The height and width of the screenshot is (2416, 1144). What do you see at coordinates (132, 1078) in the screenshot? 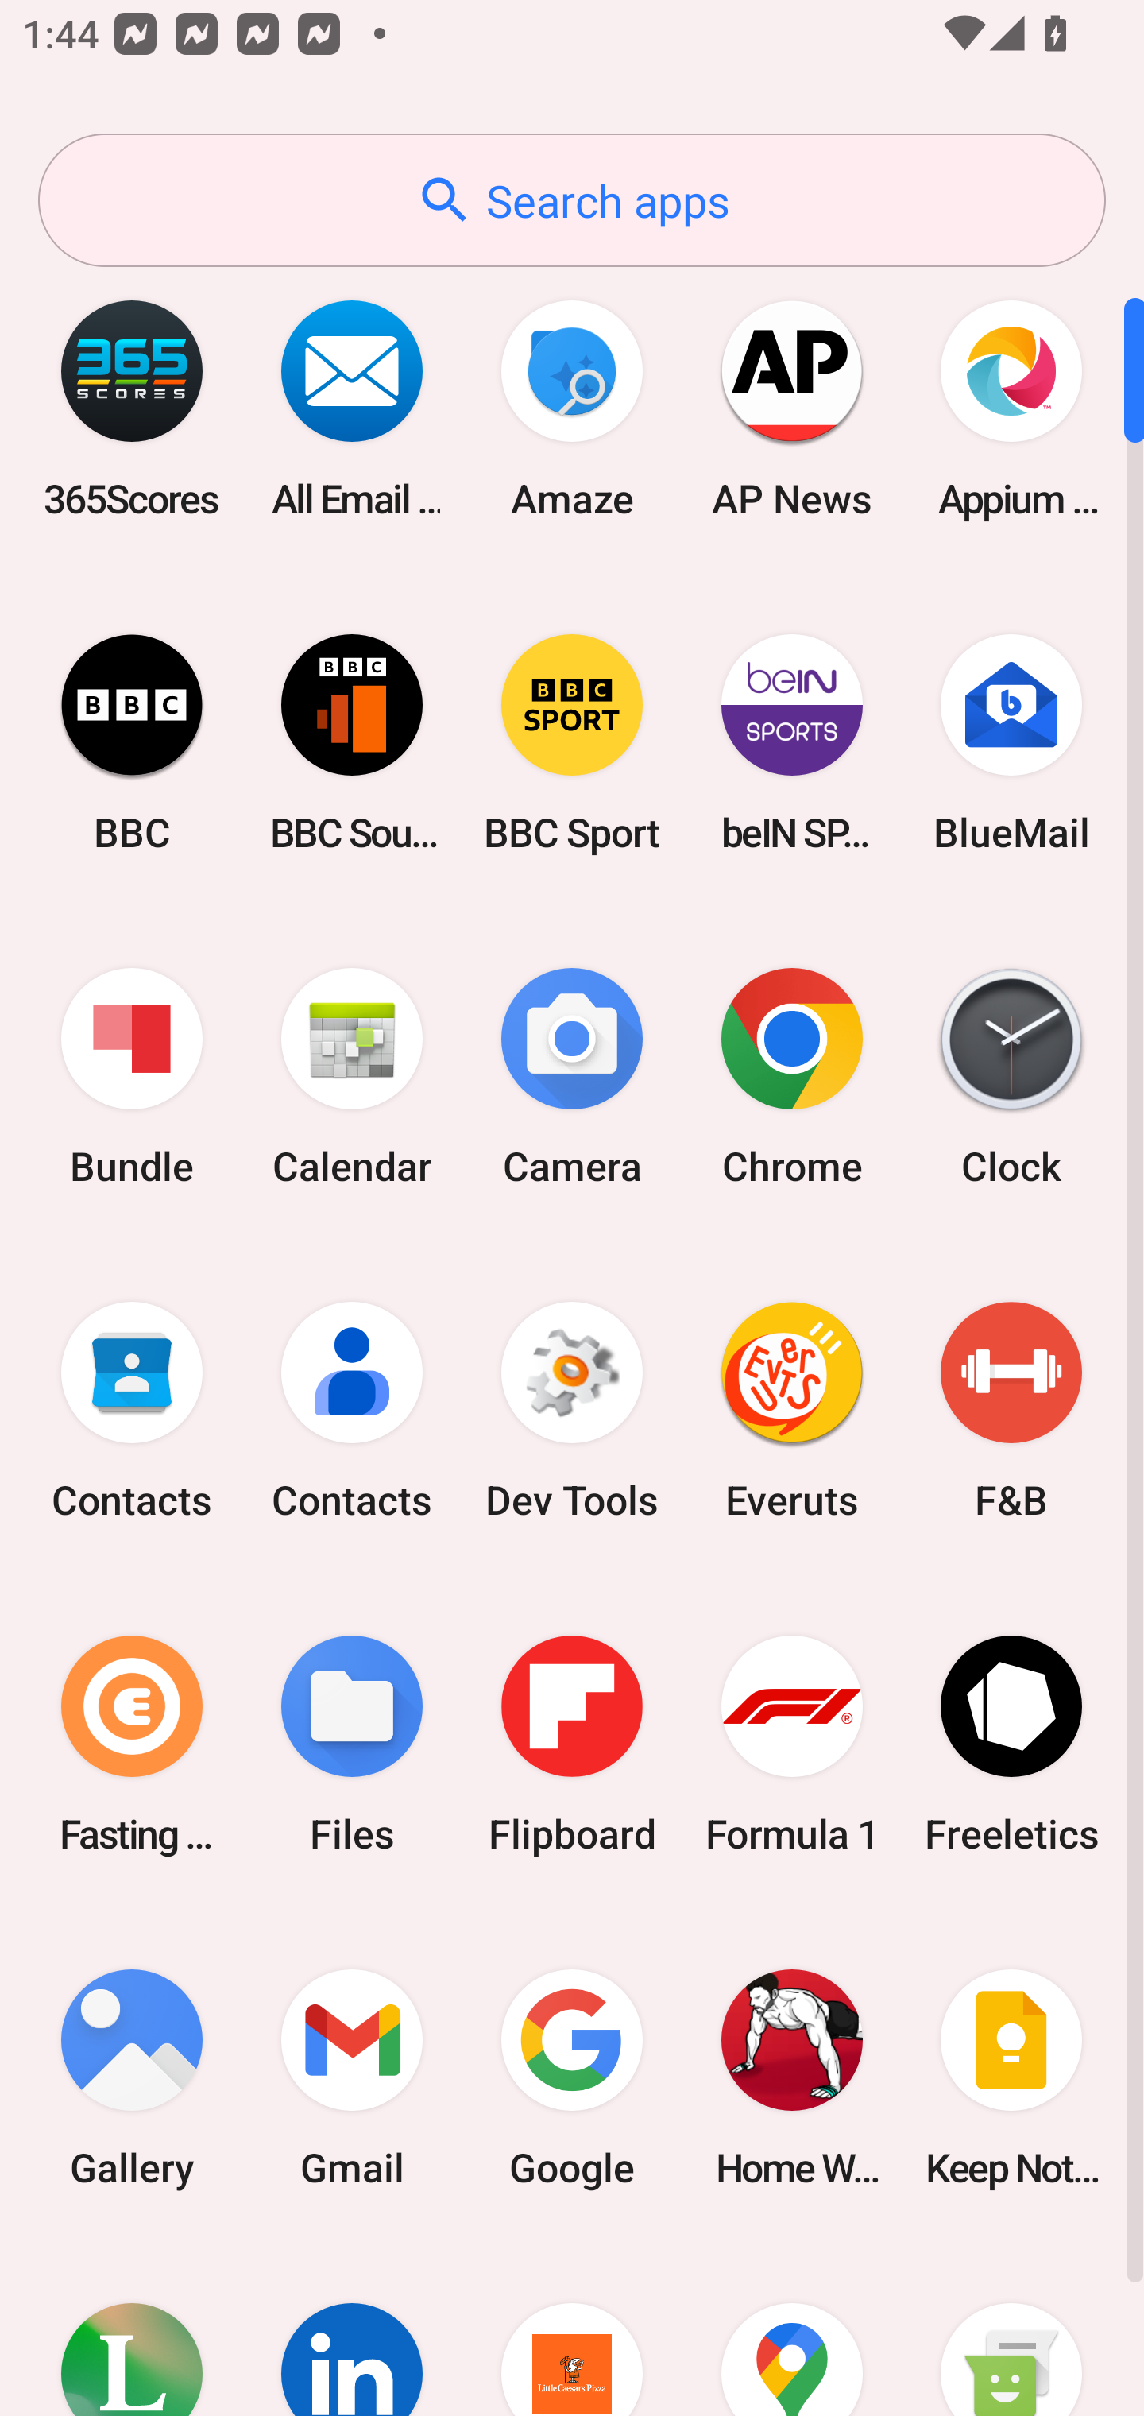
I see `Bundle` at bounding box center [132, 1078].